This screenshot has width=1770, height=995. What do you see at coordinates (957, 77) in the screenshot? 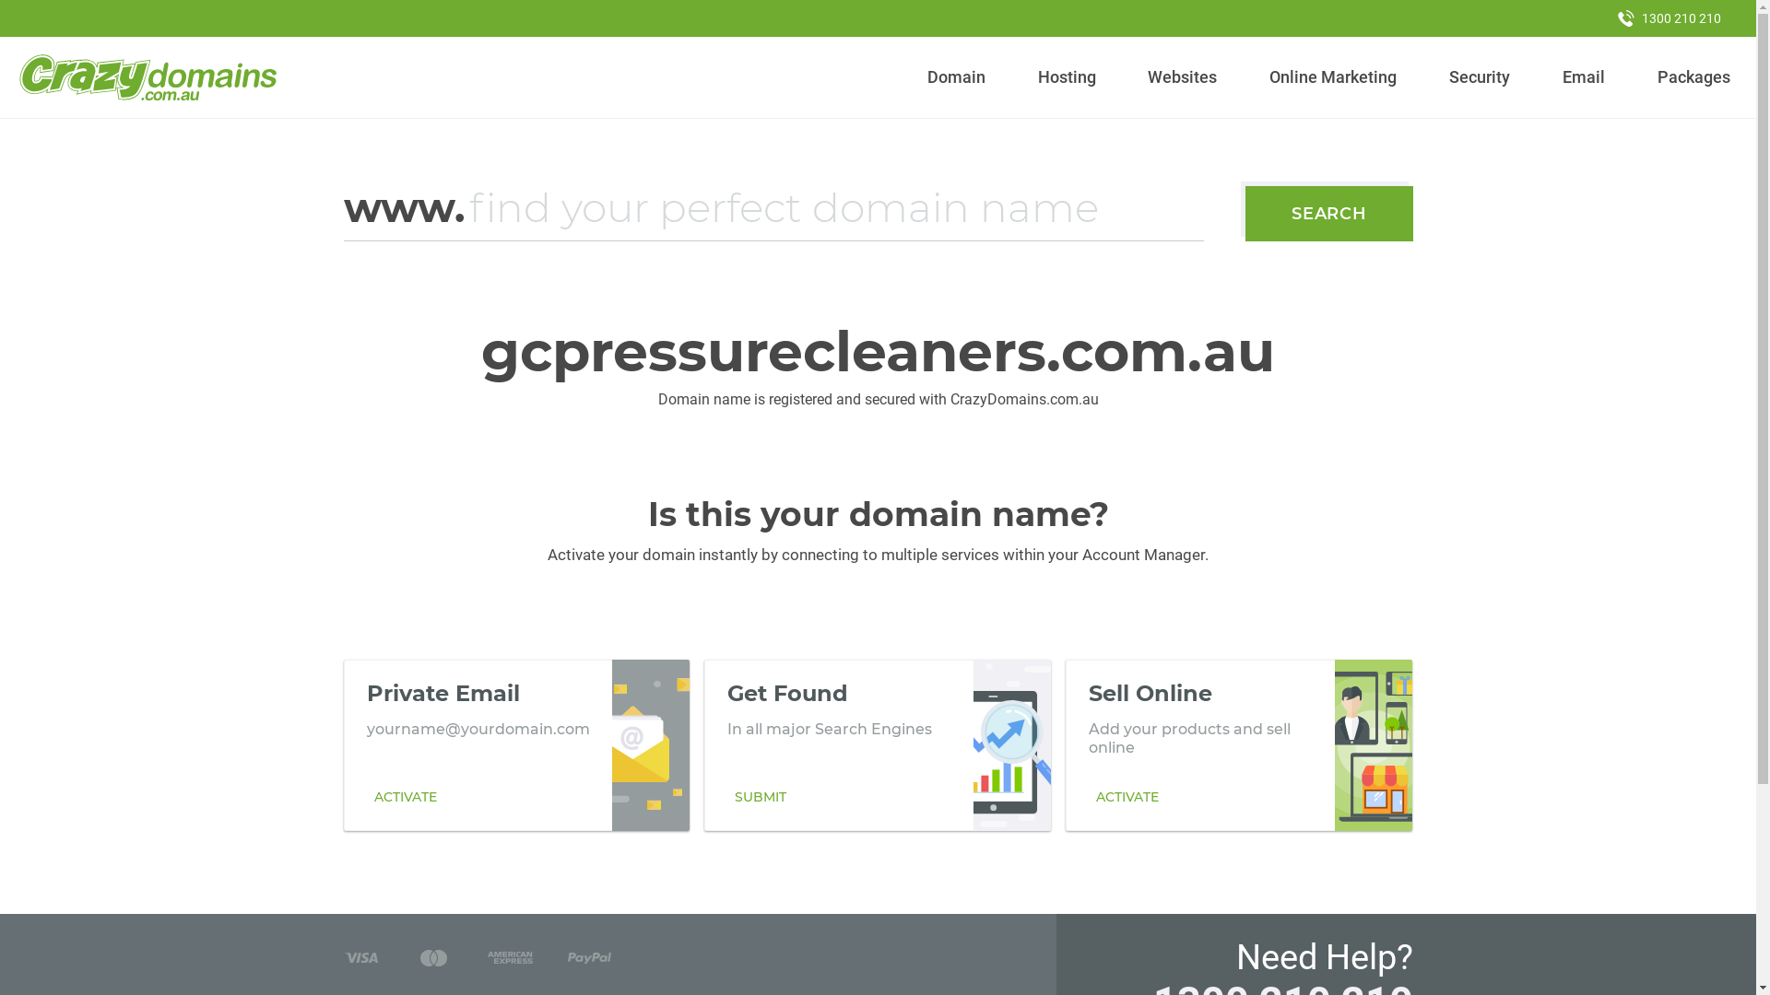
I see `Domain` at bounding box center [957, 77].